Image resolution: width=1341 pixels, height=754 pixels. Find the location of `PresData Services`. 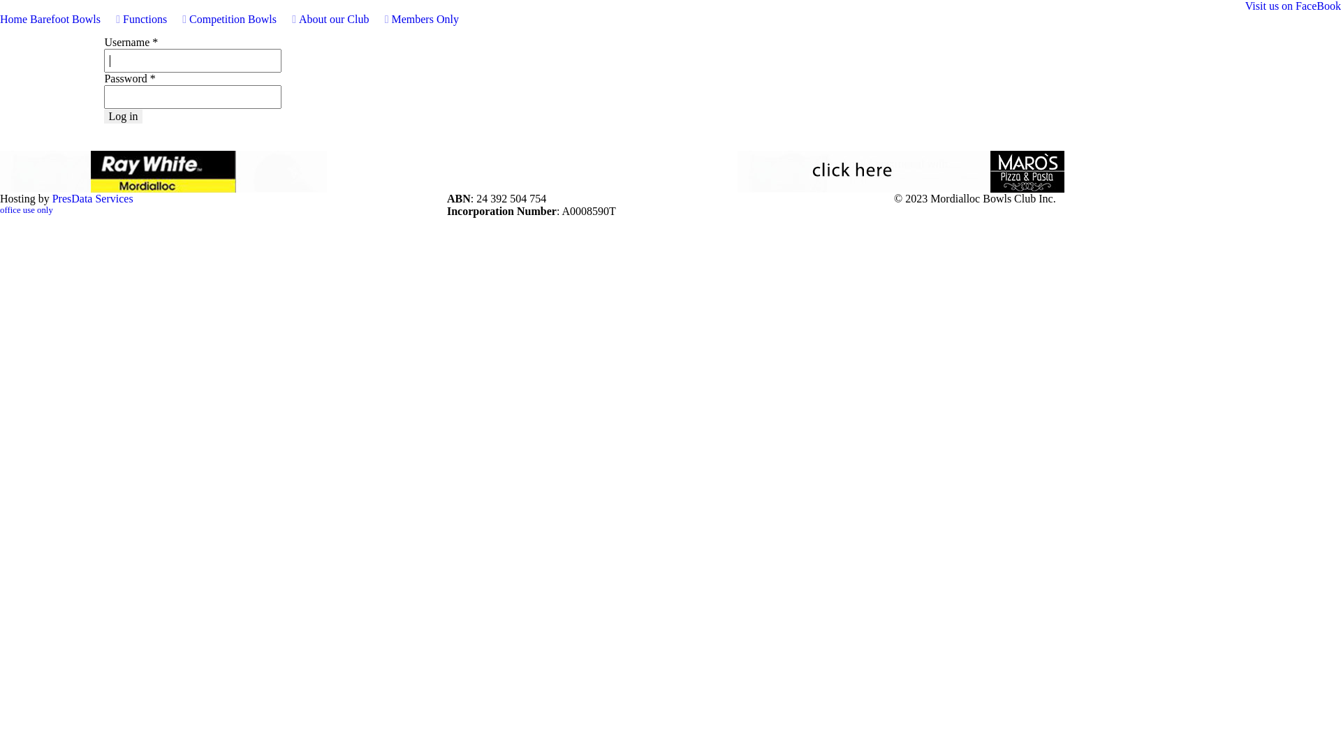

PresData Services is located at coordinates (93, 198).